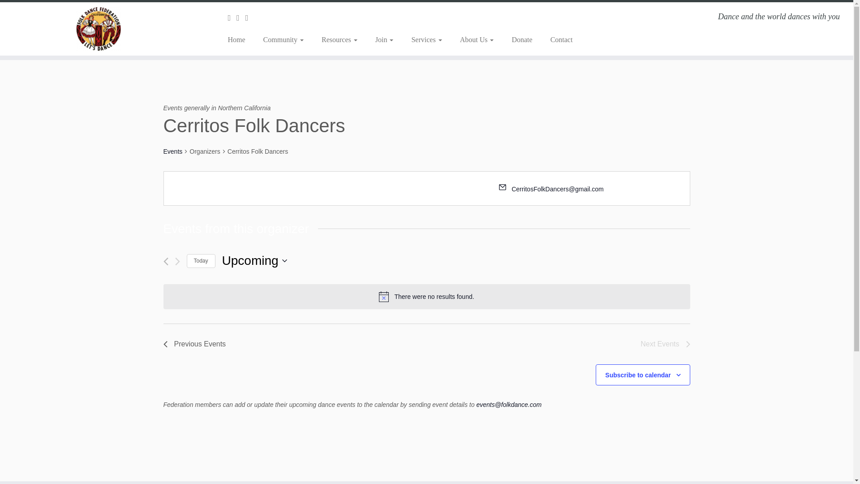  What do you see at coordinates (250, 18) in the screenshot?
I see `Follow us on Youtube` at bounding box center [250, 18].